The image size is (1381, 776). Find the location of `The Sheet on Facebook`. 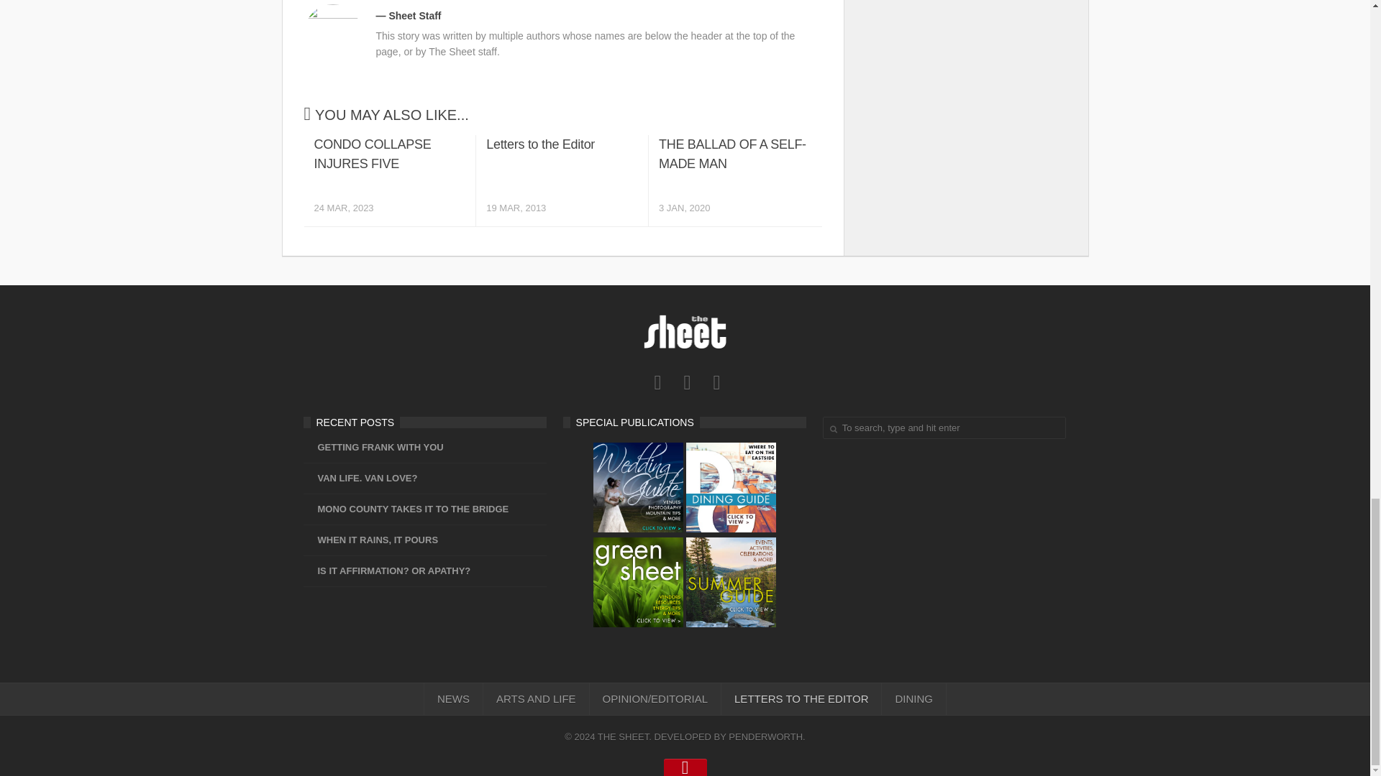

The Sheet on Facebook is located at coordinates (371, 540).